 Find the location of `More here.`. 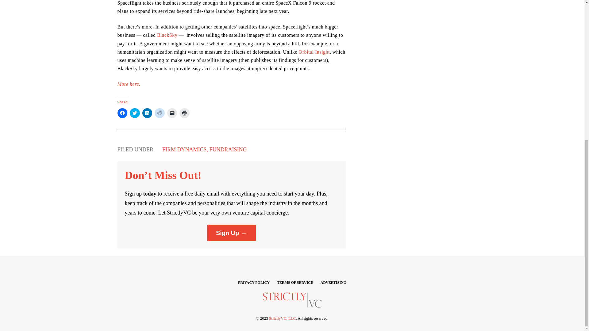

More here. is located at coordinates (129, 84).